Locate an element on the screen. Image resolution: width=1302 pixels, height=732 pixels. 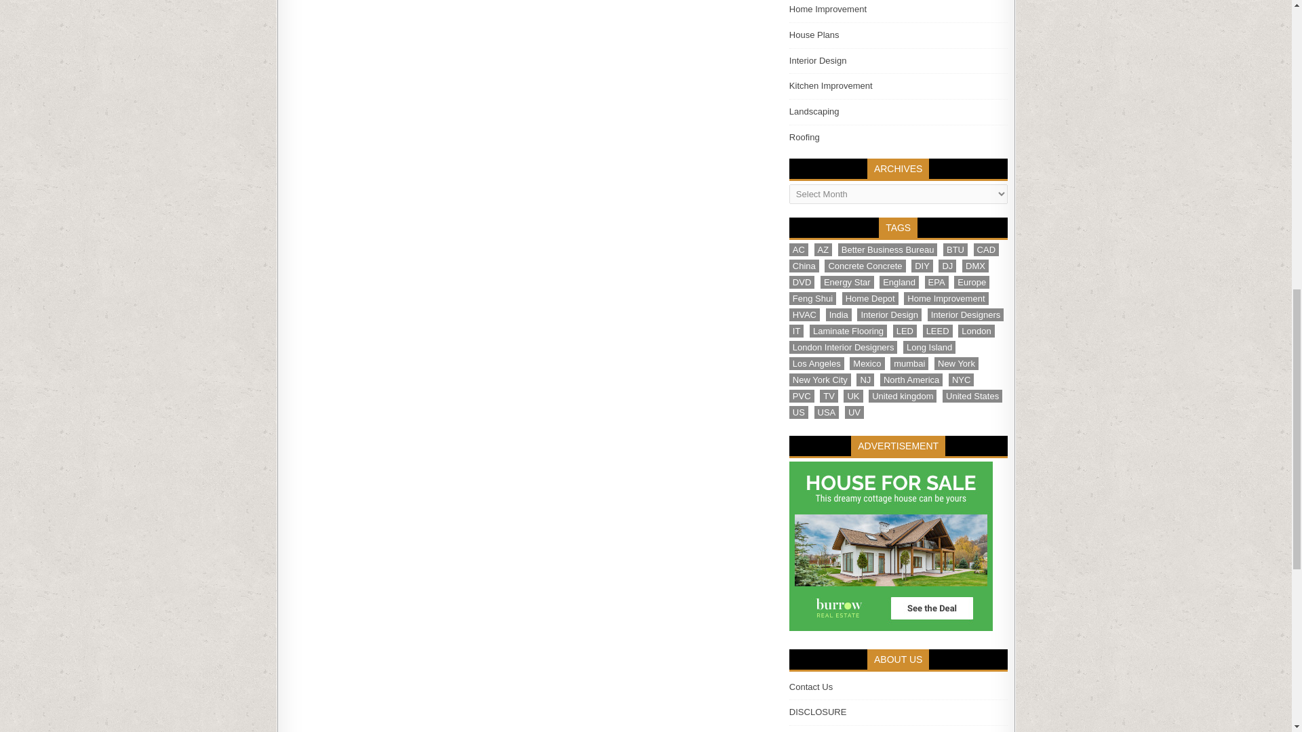
Landscaping is located at coordinates (814, 111).